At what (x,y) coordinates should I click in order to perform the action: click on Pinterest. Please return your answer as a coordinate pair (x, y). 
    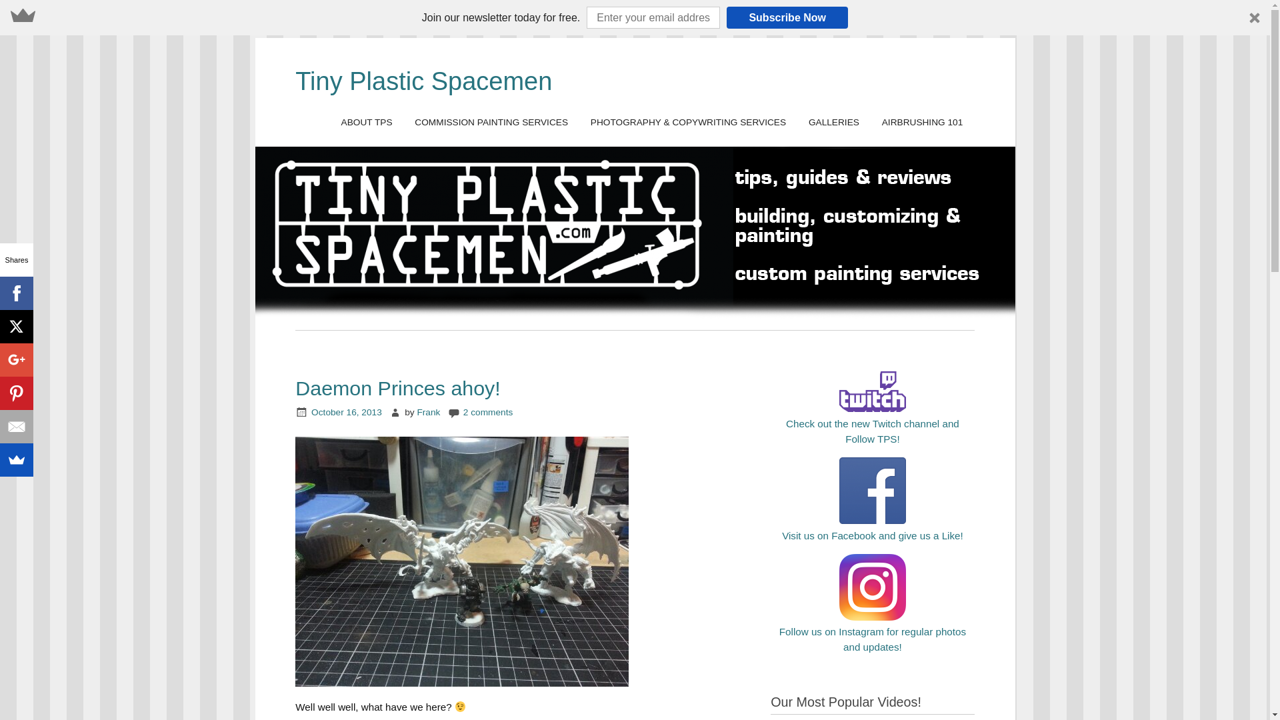
    Looking at the image, I should click on (16, 393).